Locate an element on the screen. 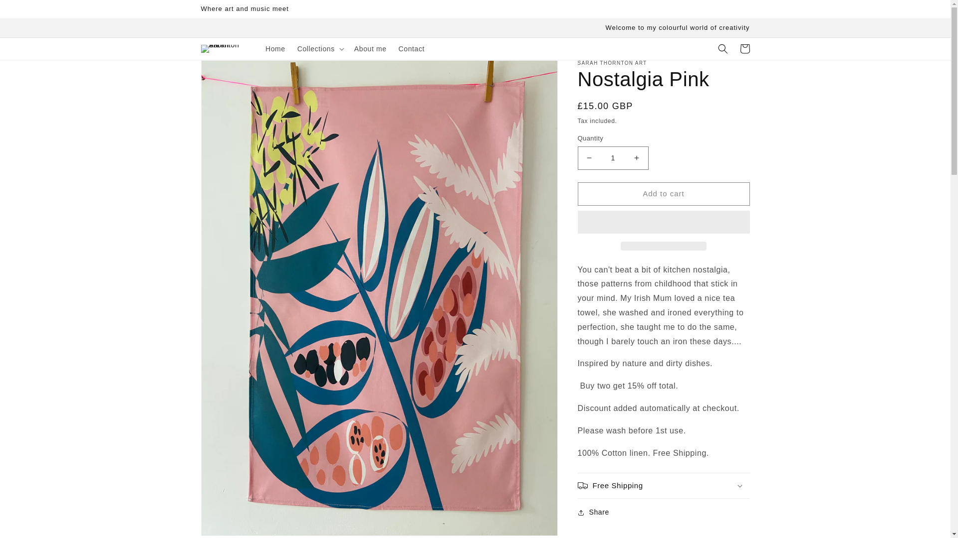  About me is located at coordinates (370, 48).